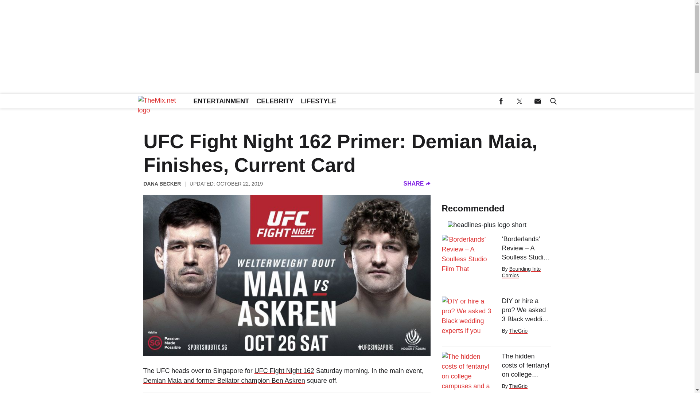  Describe the element at coordinates (501, 101) in the screenshot. I see `Follow us on Facebook` at that location.